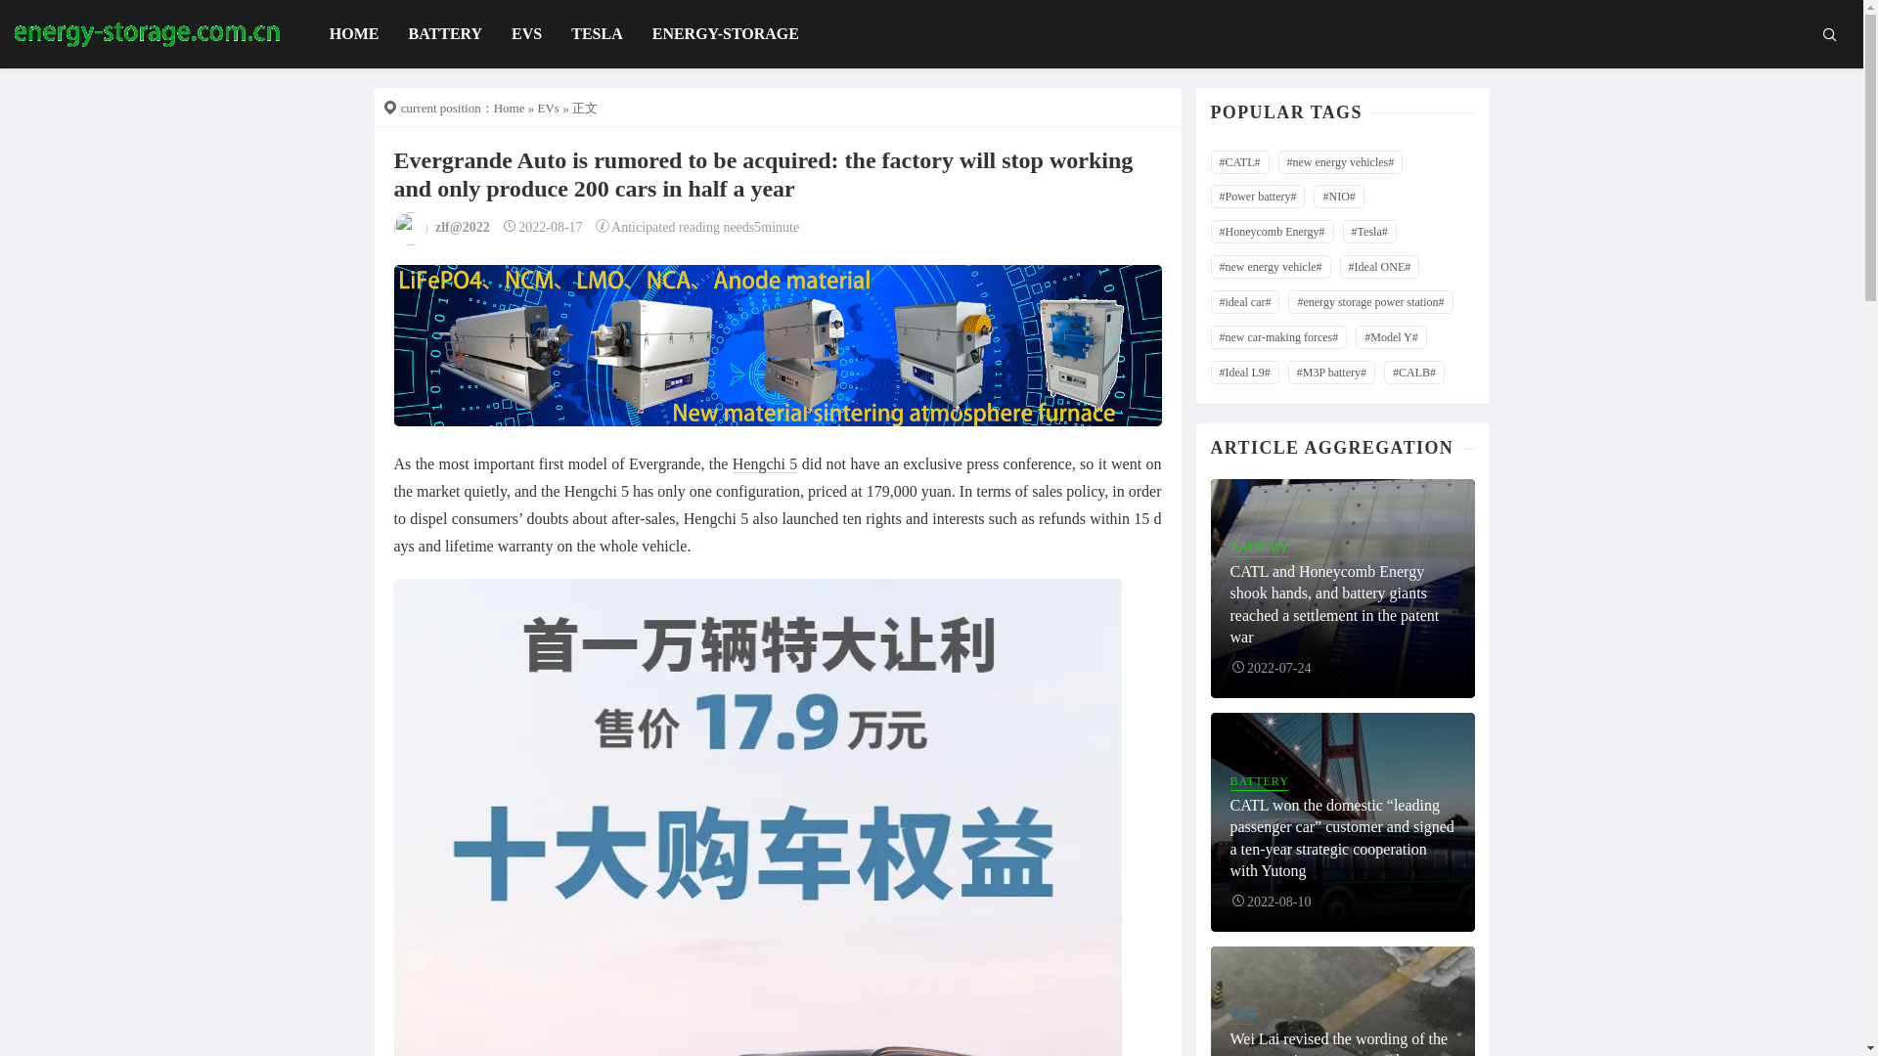 The width and height of the screenshot is (1878, 1056). I want to click on BATTERY, so click(444, 34).